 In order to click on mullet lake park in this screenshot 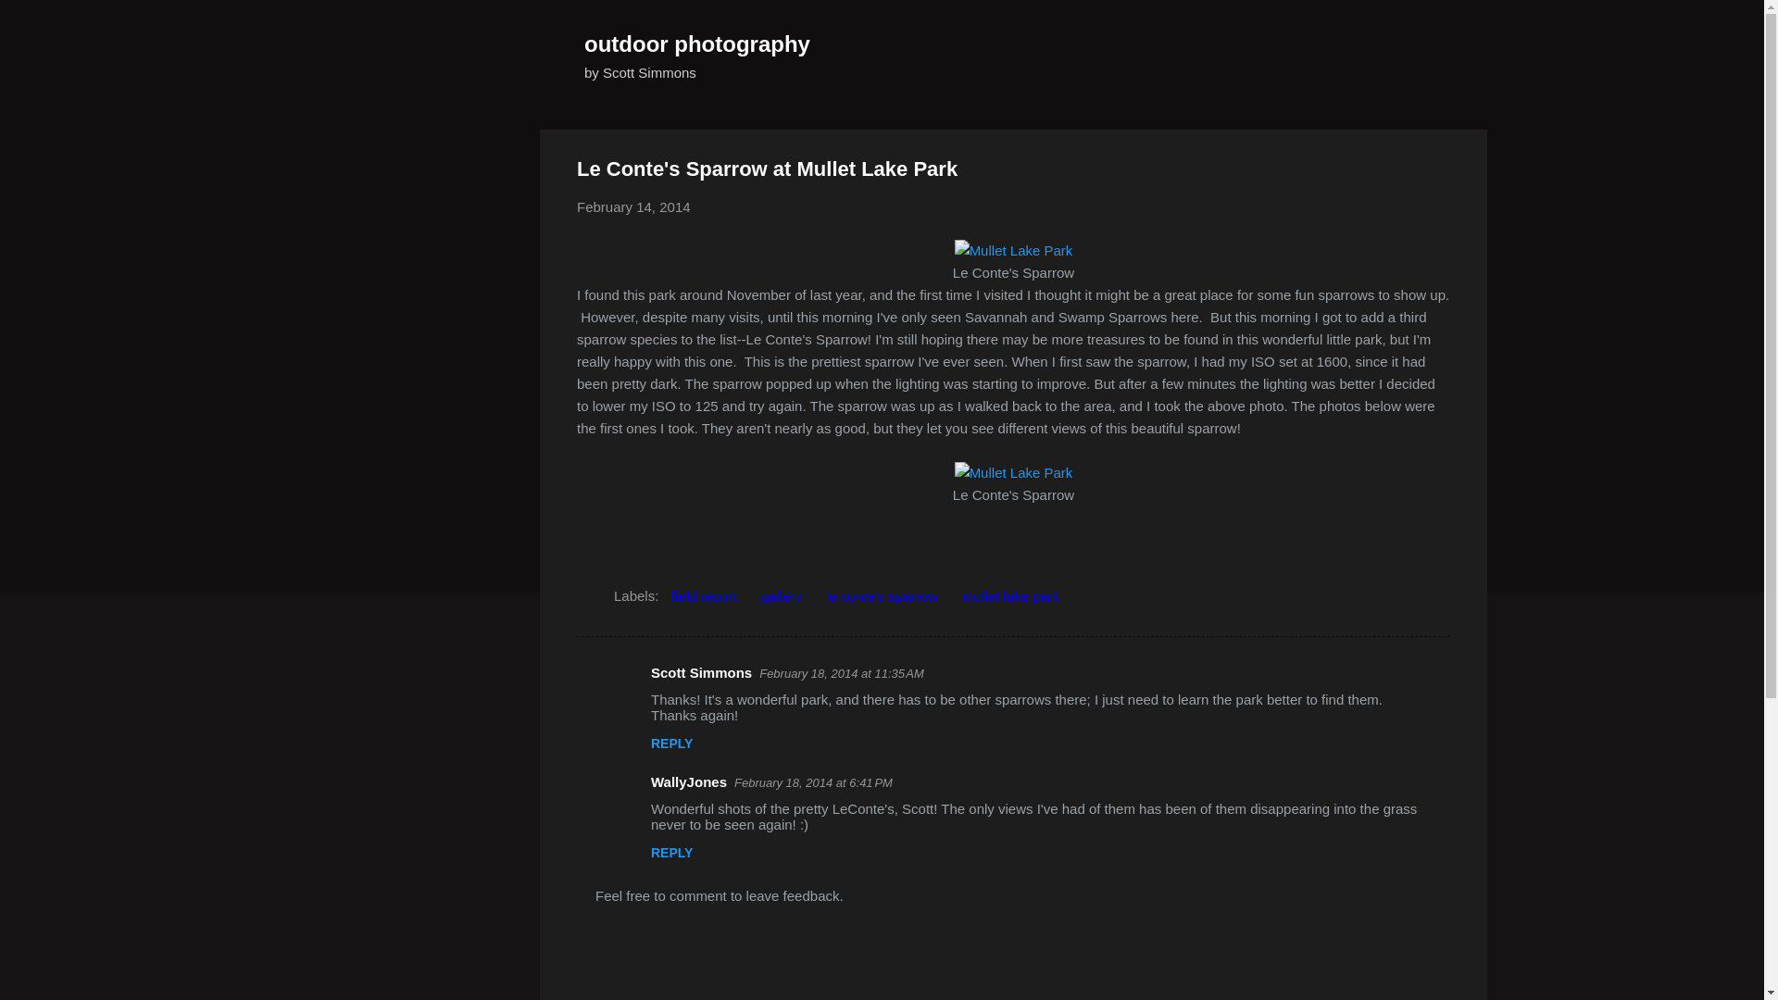, I will do `click(1010, 595)`.